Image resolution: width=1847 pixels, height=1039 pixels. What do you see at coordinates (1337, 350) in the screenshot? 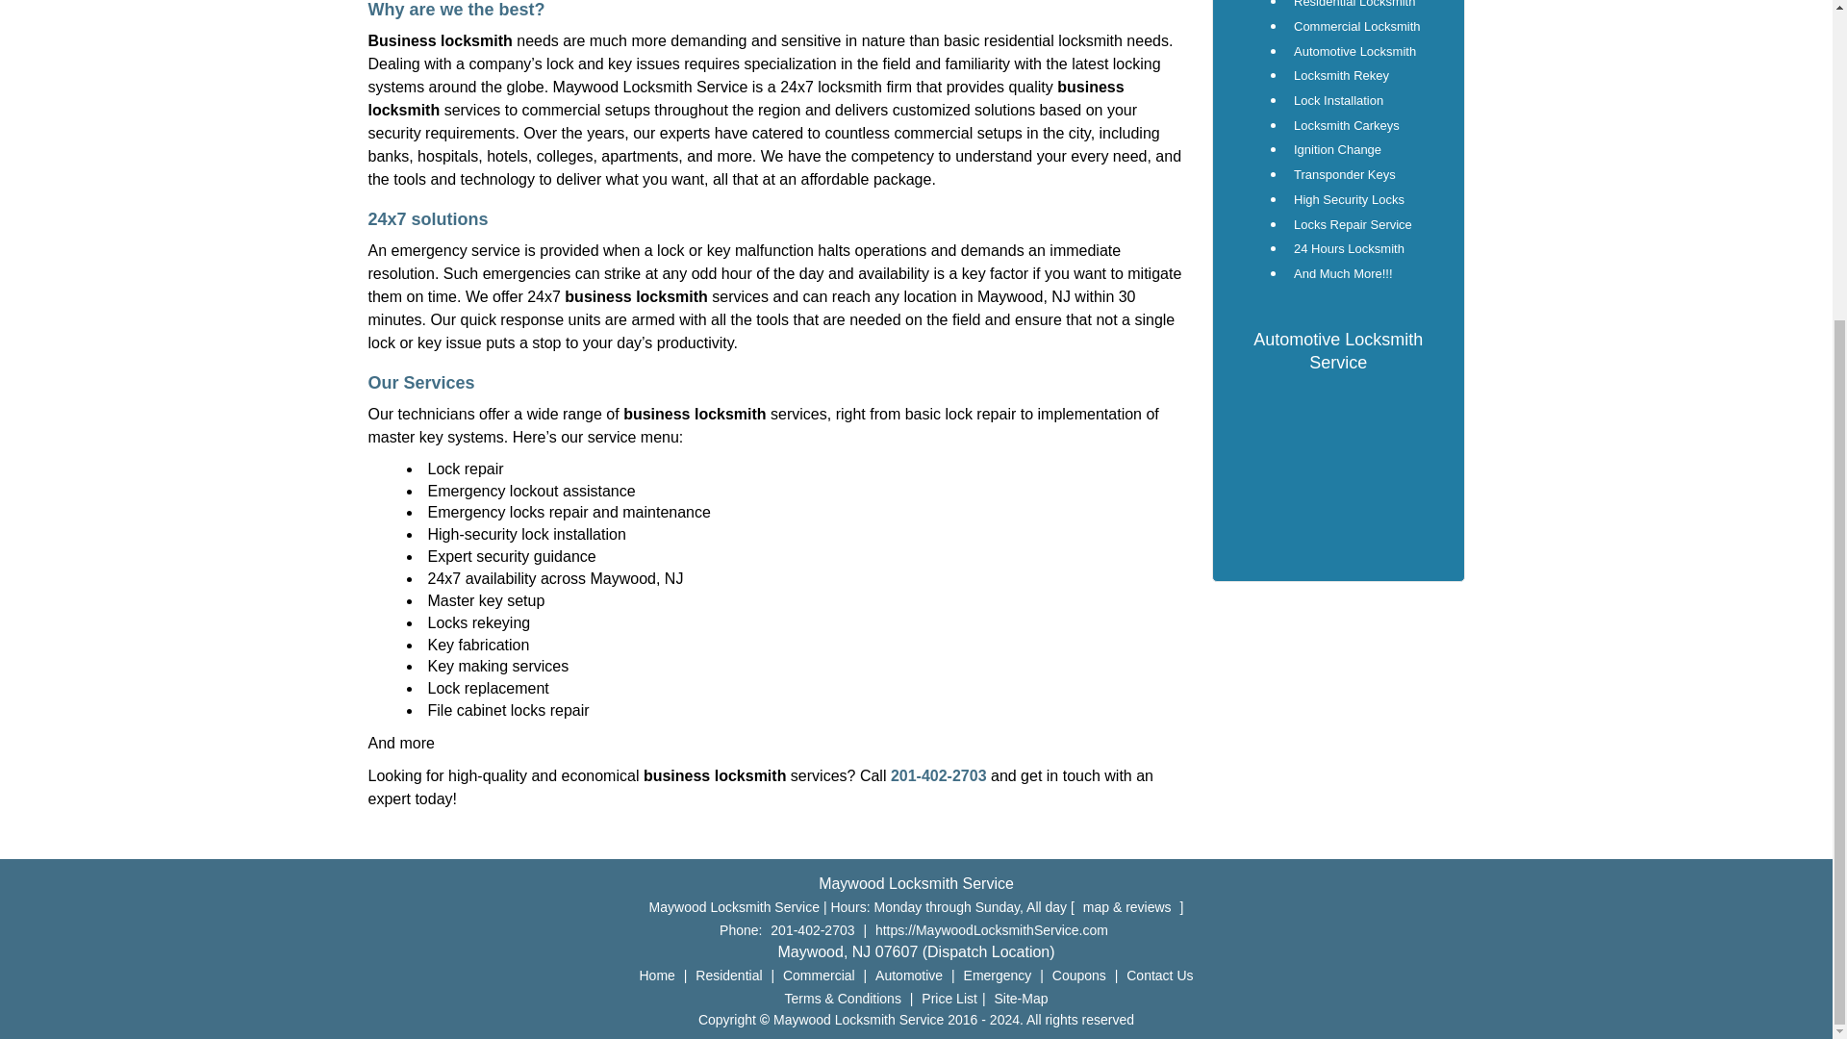
I see `Automotive Locksmith Service` at bounding box center [1337, 350].